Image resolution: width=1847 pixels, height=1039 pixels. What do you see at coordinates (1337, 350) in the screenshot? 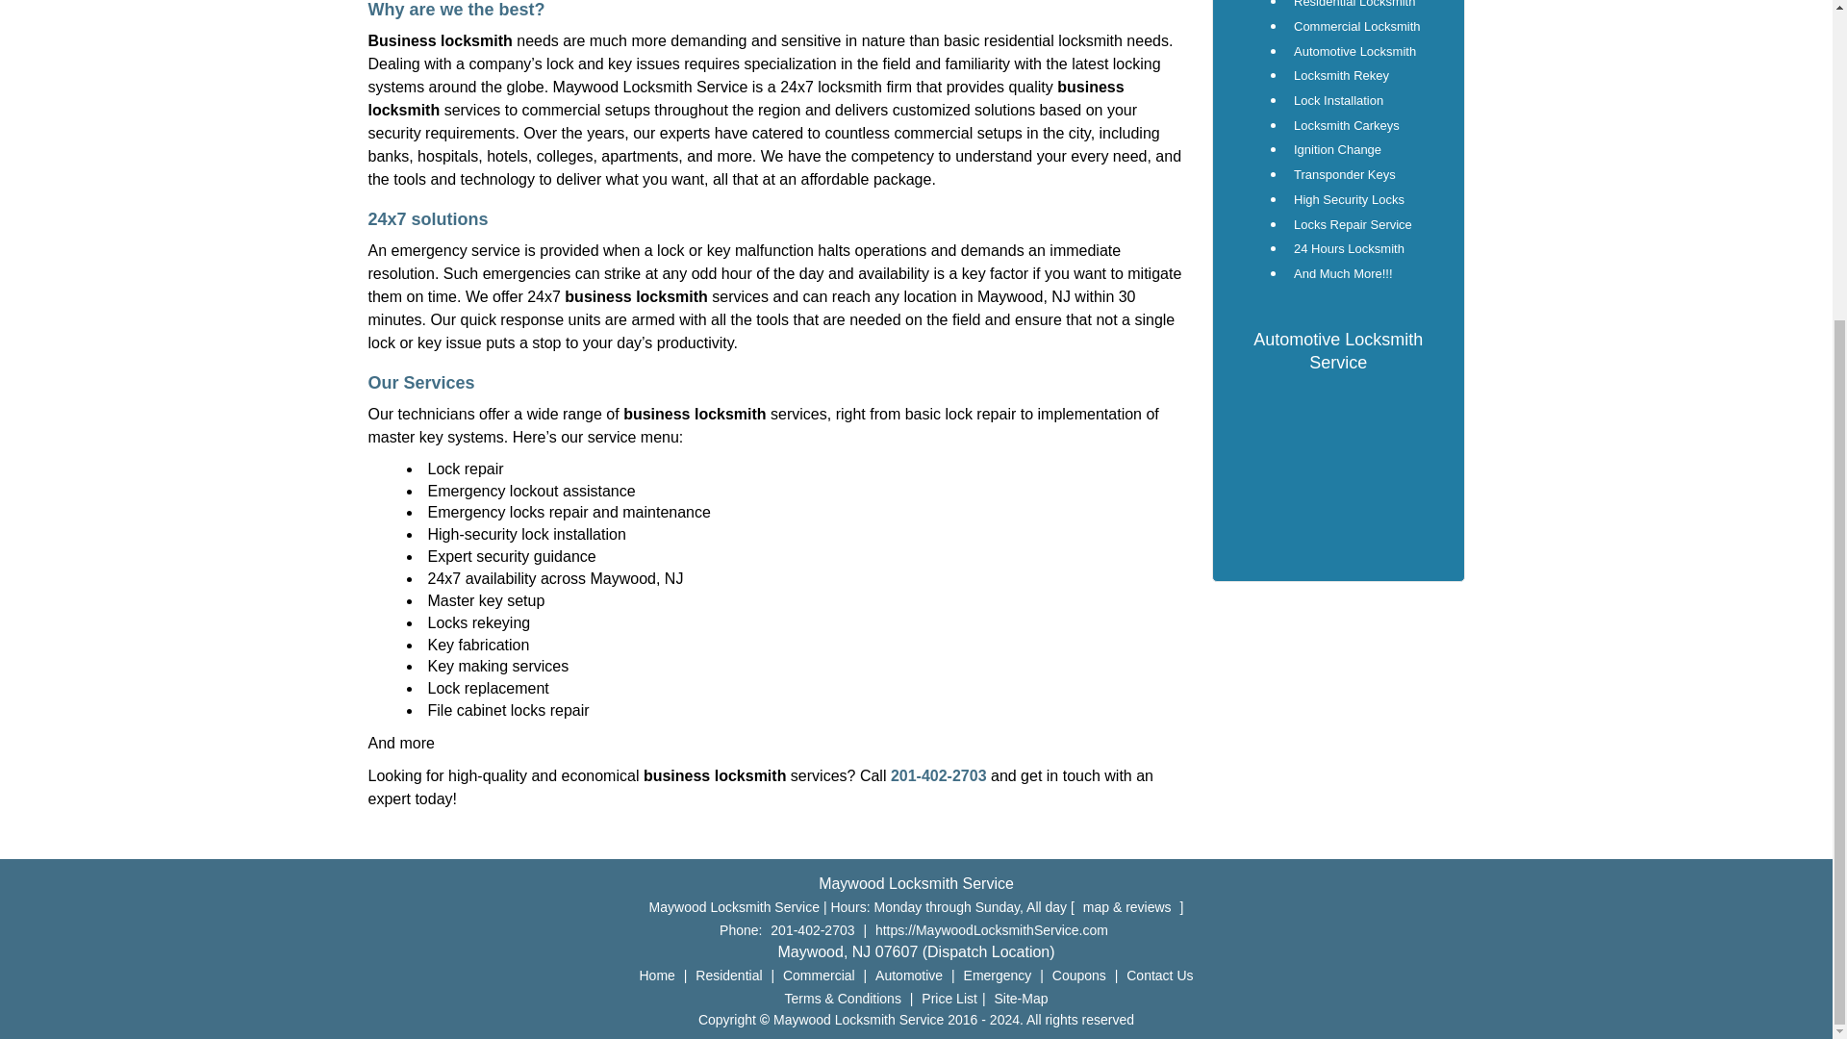
I see `Automotive Locksmith Service` at bounding box center [1337, 350].